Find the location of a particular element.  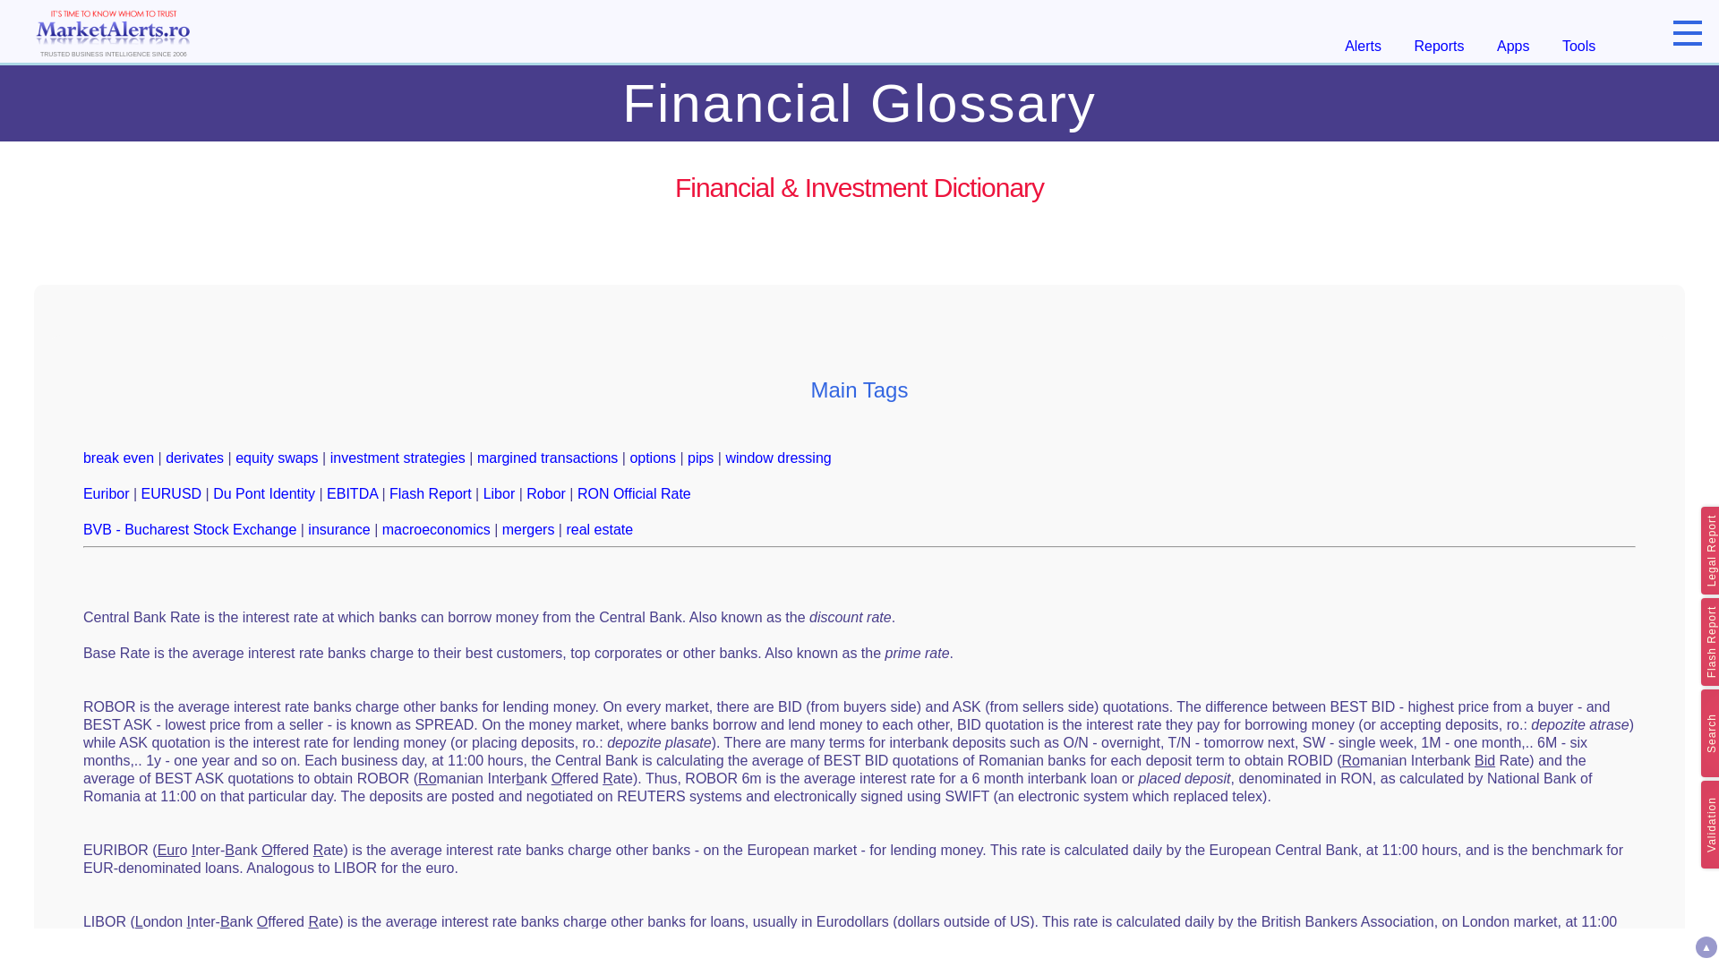

equity swaps is located at coordinates (277, 458).